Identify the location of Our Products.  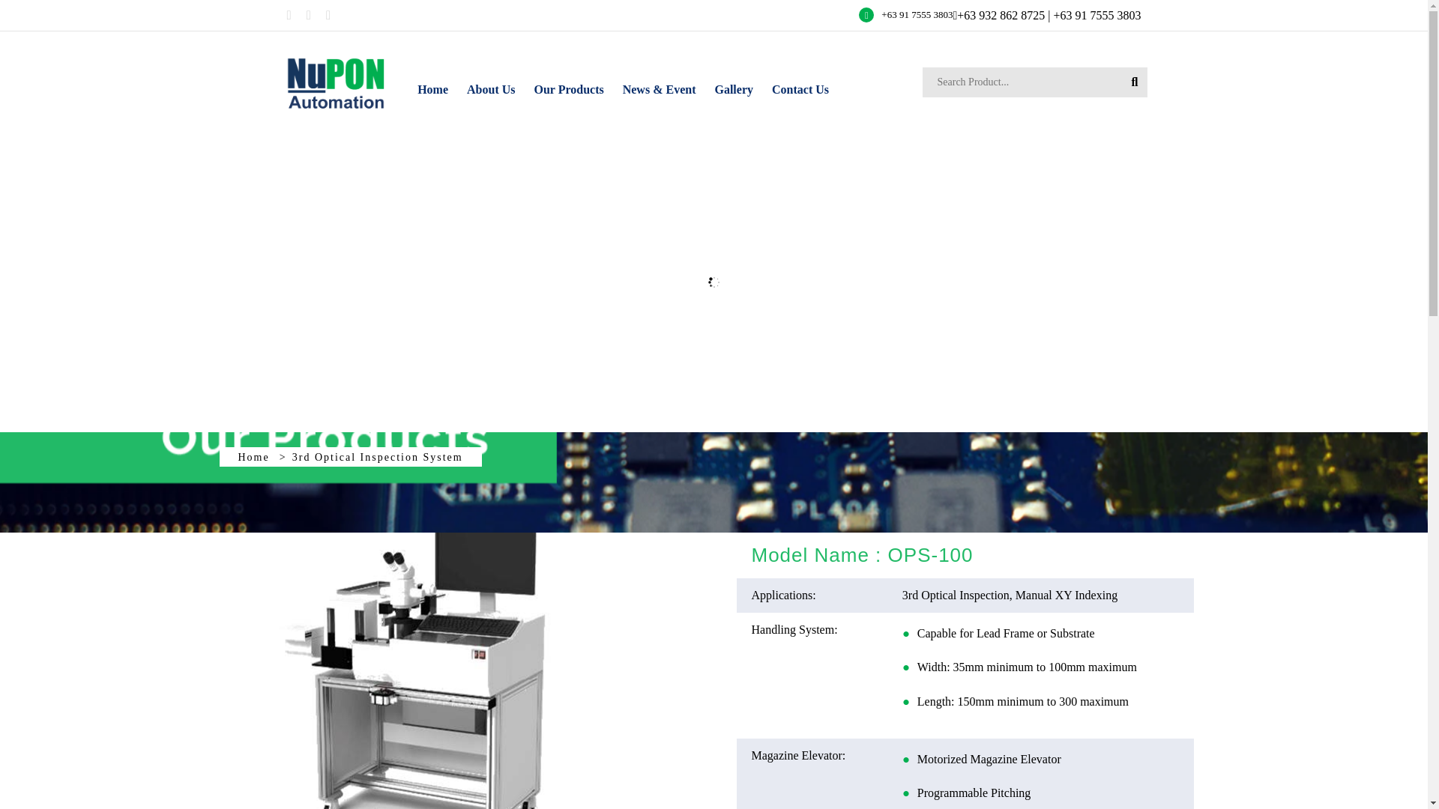
(568, 87).